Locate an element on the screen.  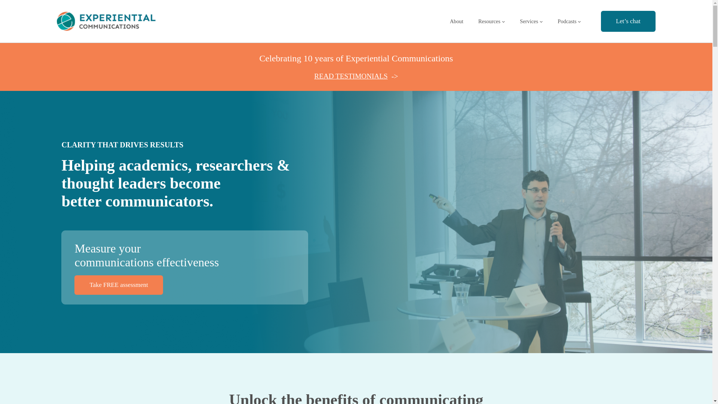
READ TESTIMONIALS is located at coordinates (351, 76).